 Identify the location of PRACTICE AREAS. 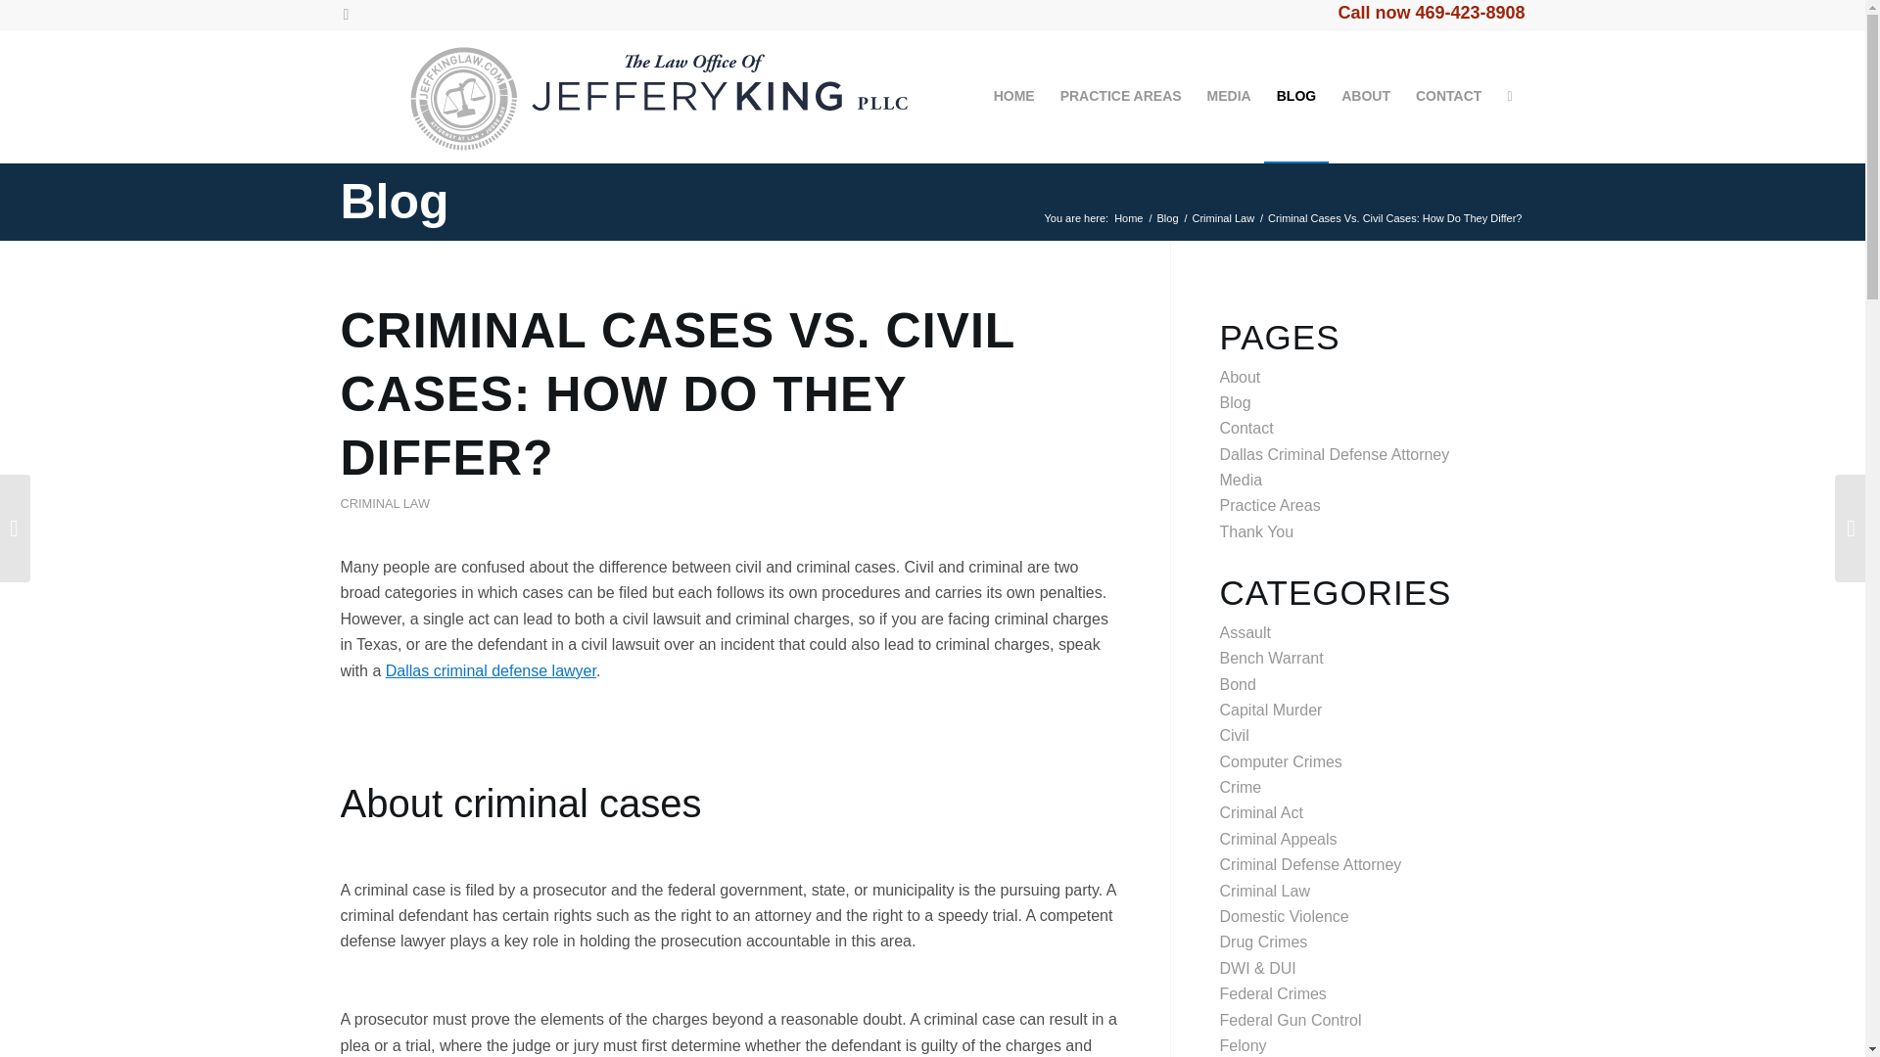
(1120, 96).